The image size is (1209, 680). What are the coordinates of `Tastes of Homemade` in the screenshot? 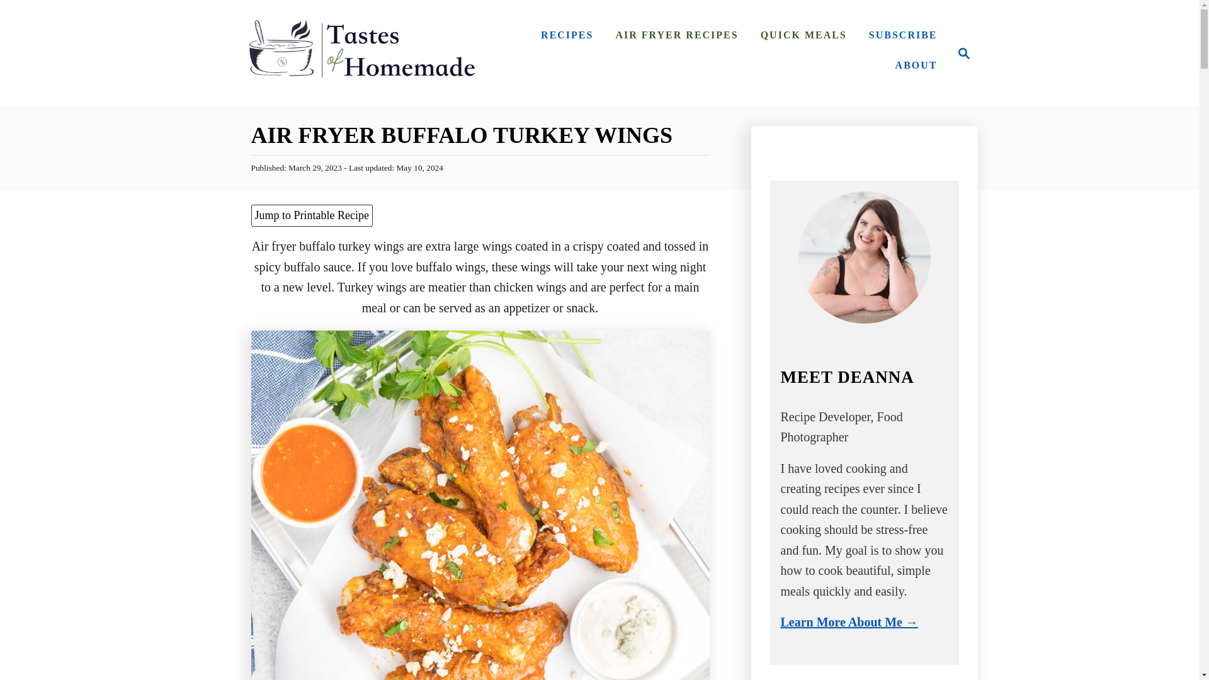 It's located at (360, 53).